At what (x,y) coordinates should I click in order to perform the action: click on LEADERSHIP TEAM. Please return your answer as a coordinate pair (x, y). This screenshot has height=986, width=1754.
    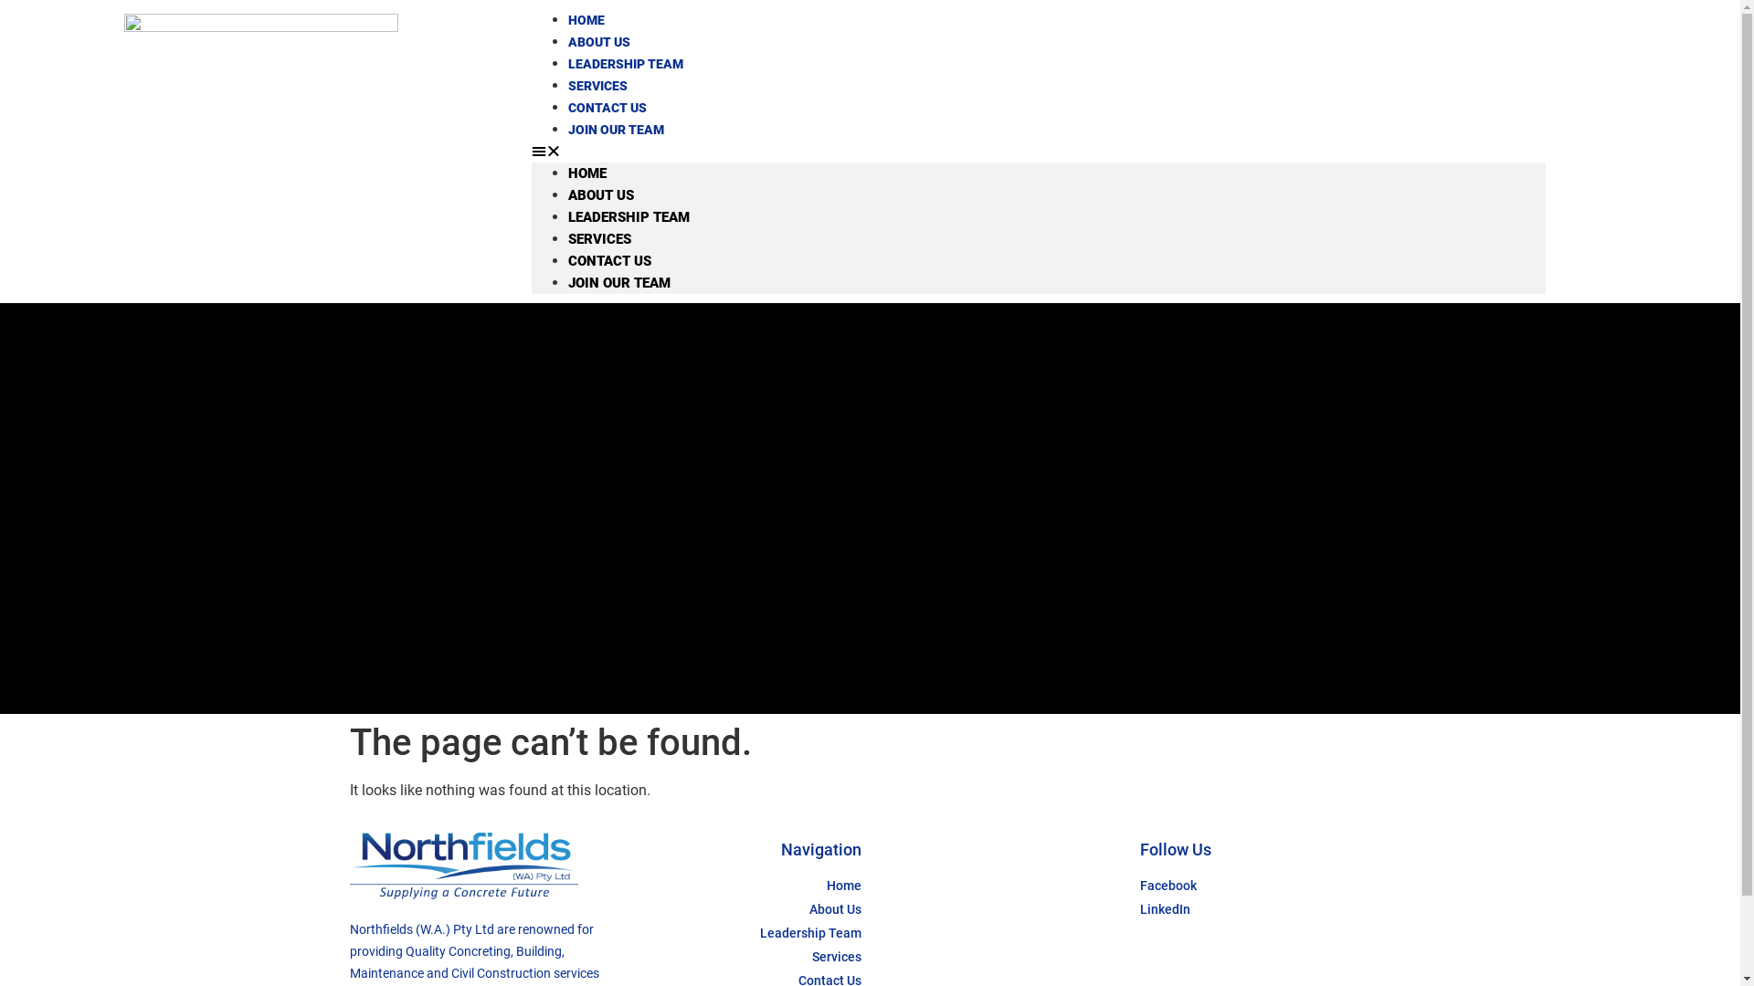
    Looking at the image, I should click on (629, 217).